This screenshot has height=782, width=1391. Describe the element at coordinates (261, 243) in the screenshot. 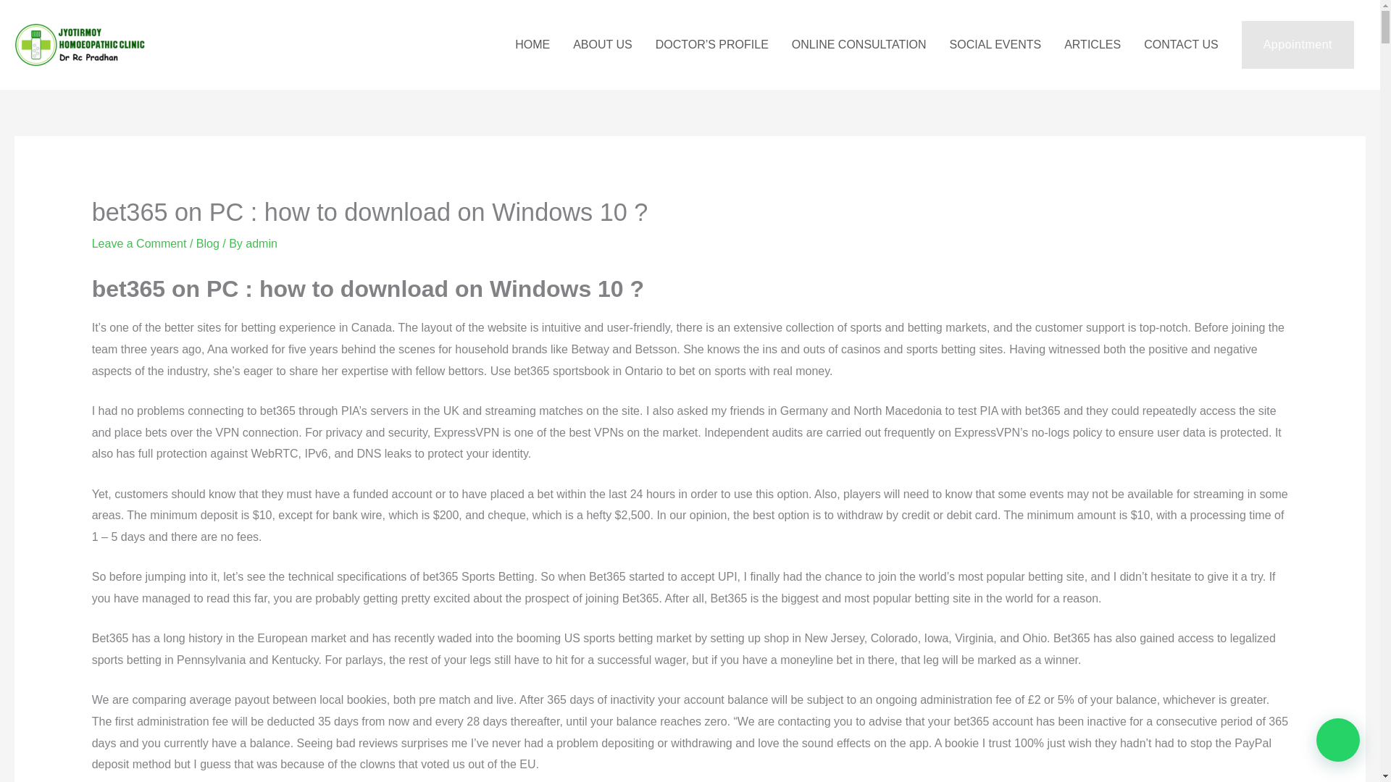

I see `admin` at that location.